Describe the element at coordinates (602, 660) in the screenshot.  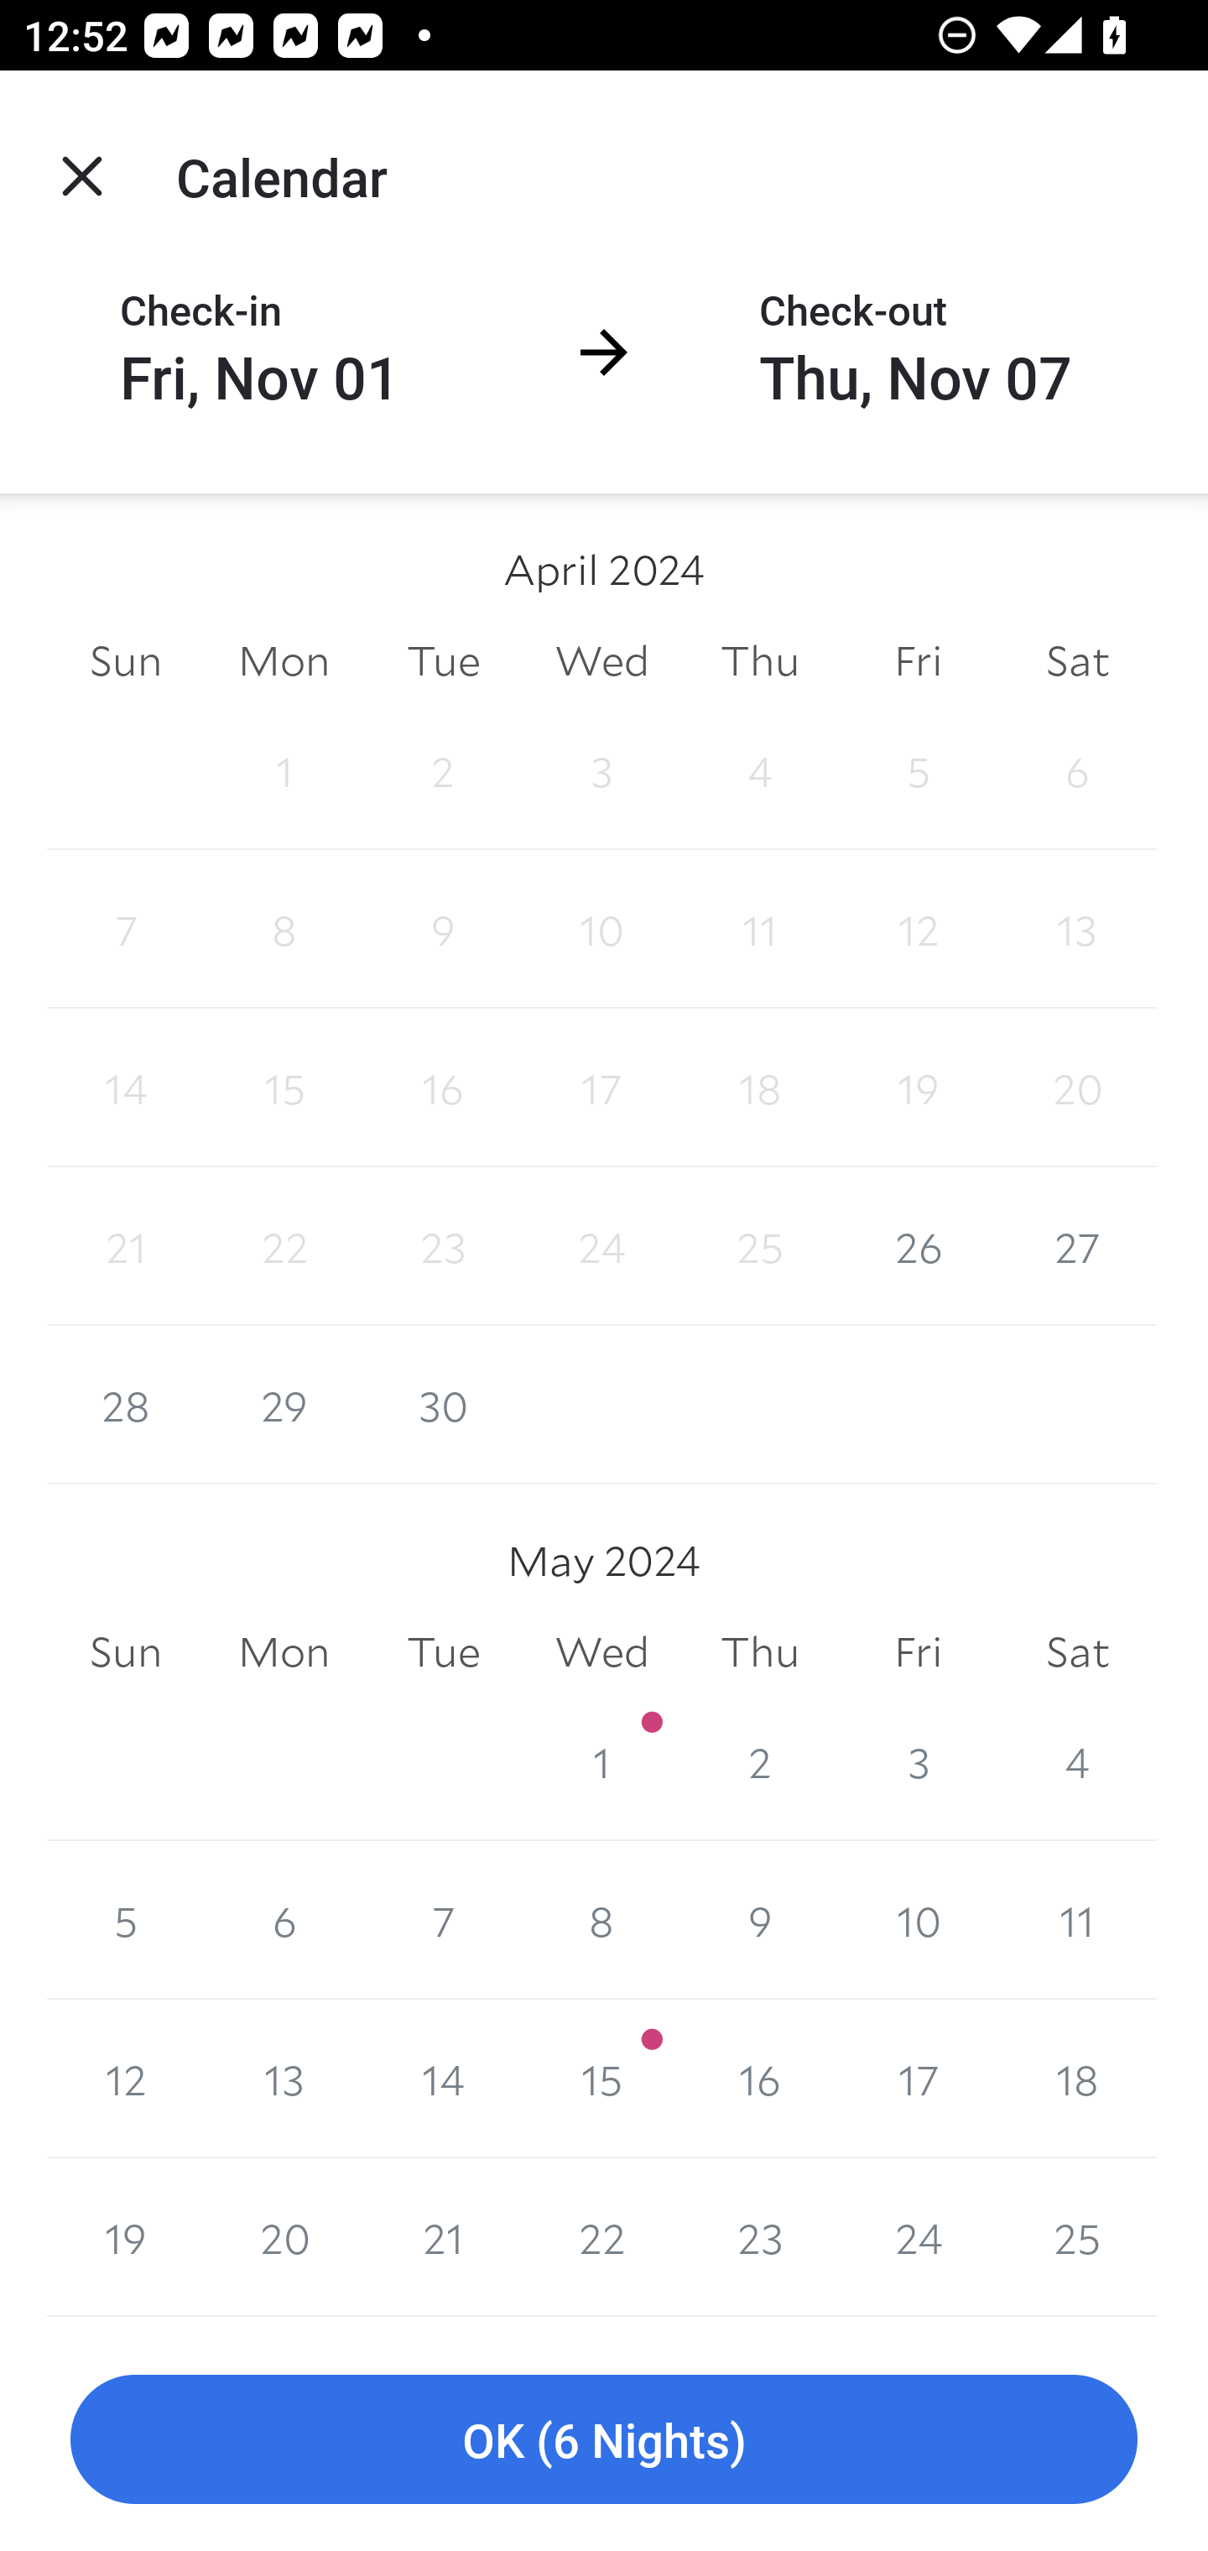
I see `Wed` at that location.